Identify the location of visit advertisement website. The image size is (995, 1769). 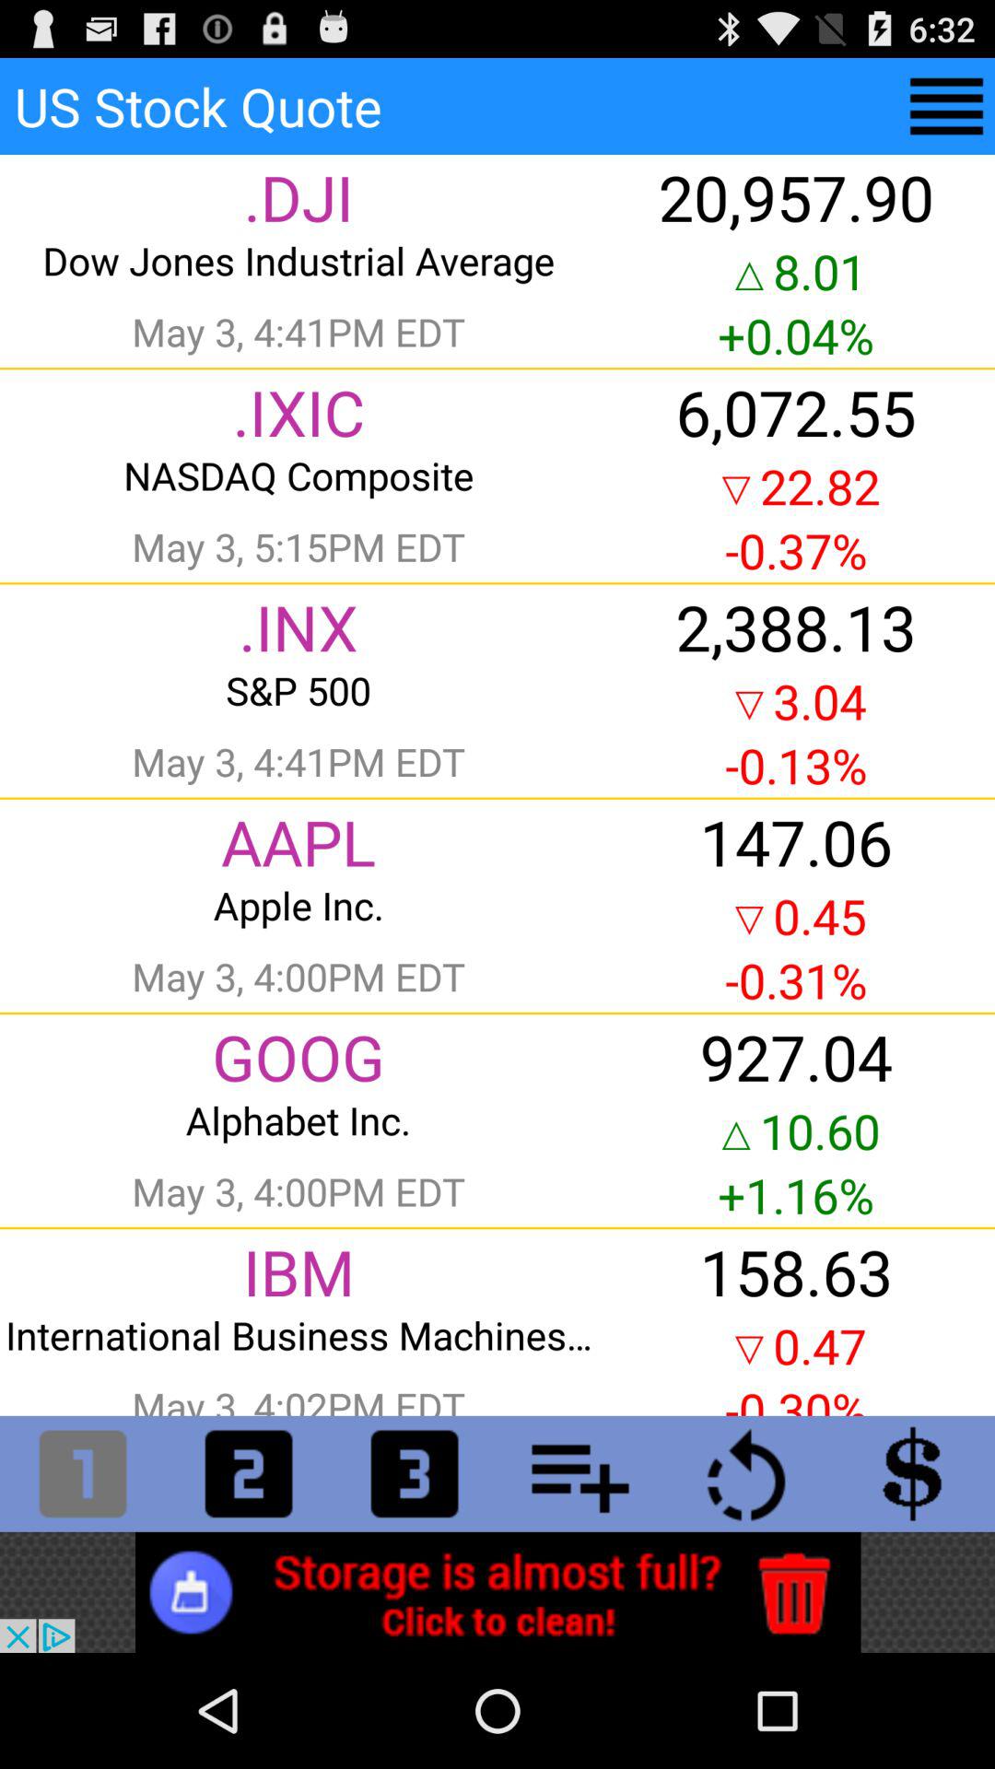
(497, 1592).